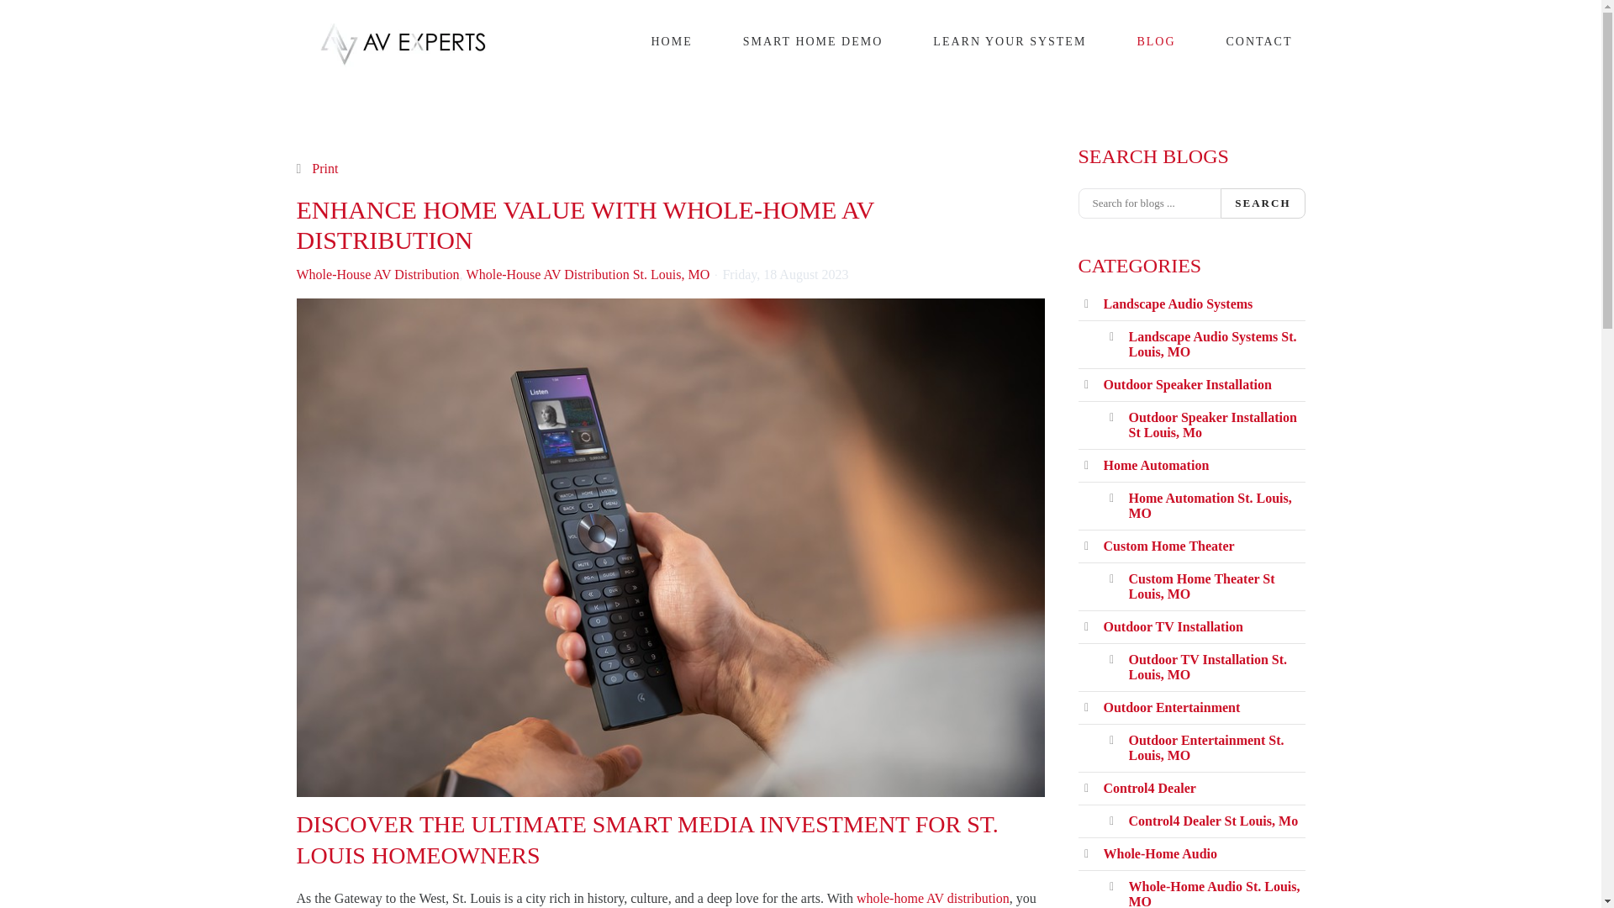  Describe the element at coordinates (672, 41) in the screenshot. I see `HOME` at that location.